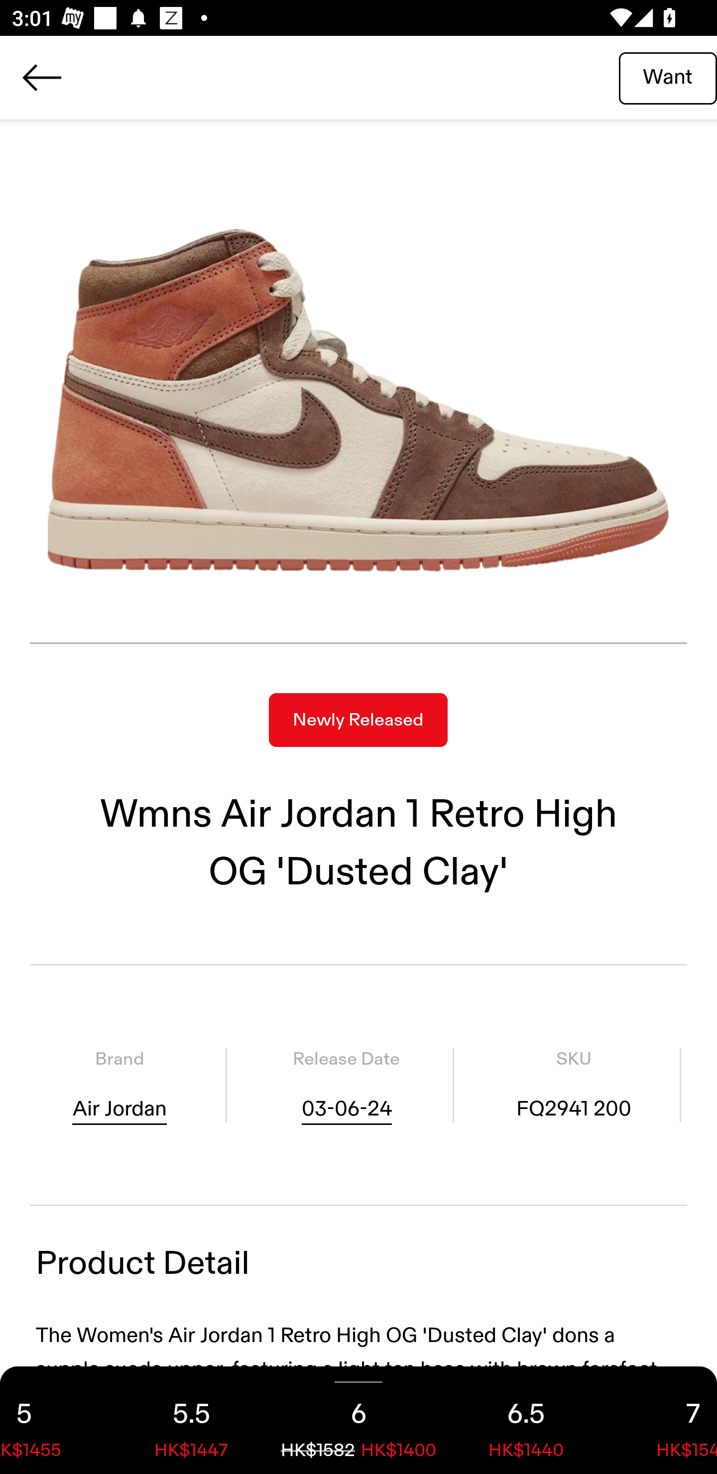 The image size is (717, 1474). I want to click on Brand Air Jordan, so click(119, 1085).